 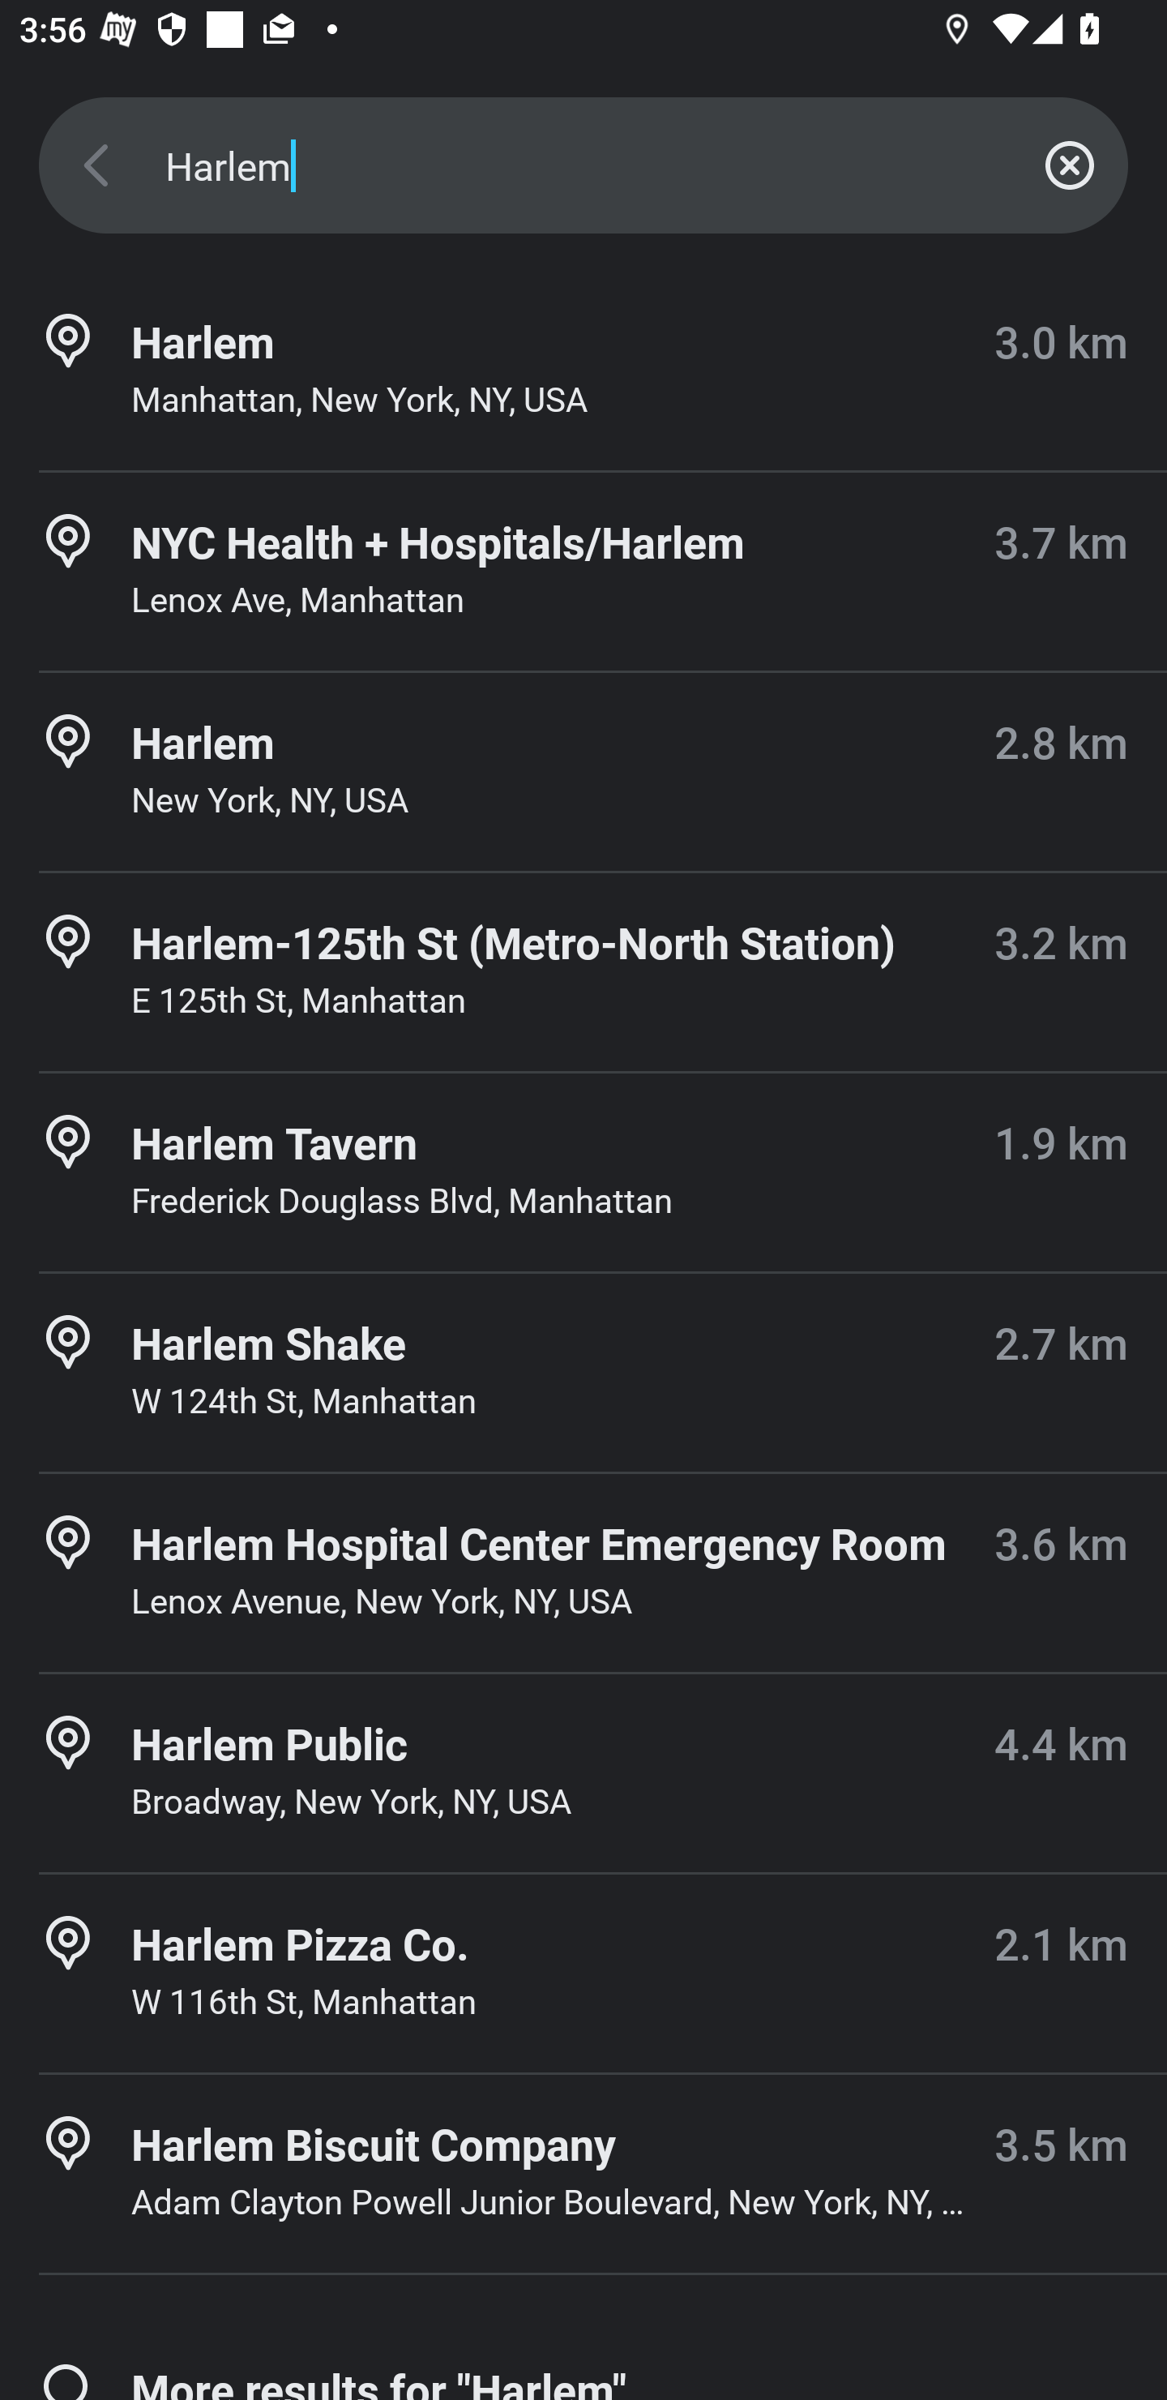 I want to click on Harlem SEARCH_SCREEN_SEARCH_FIELD, so click(x=583, y=165).